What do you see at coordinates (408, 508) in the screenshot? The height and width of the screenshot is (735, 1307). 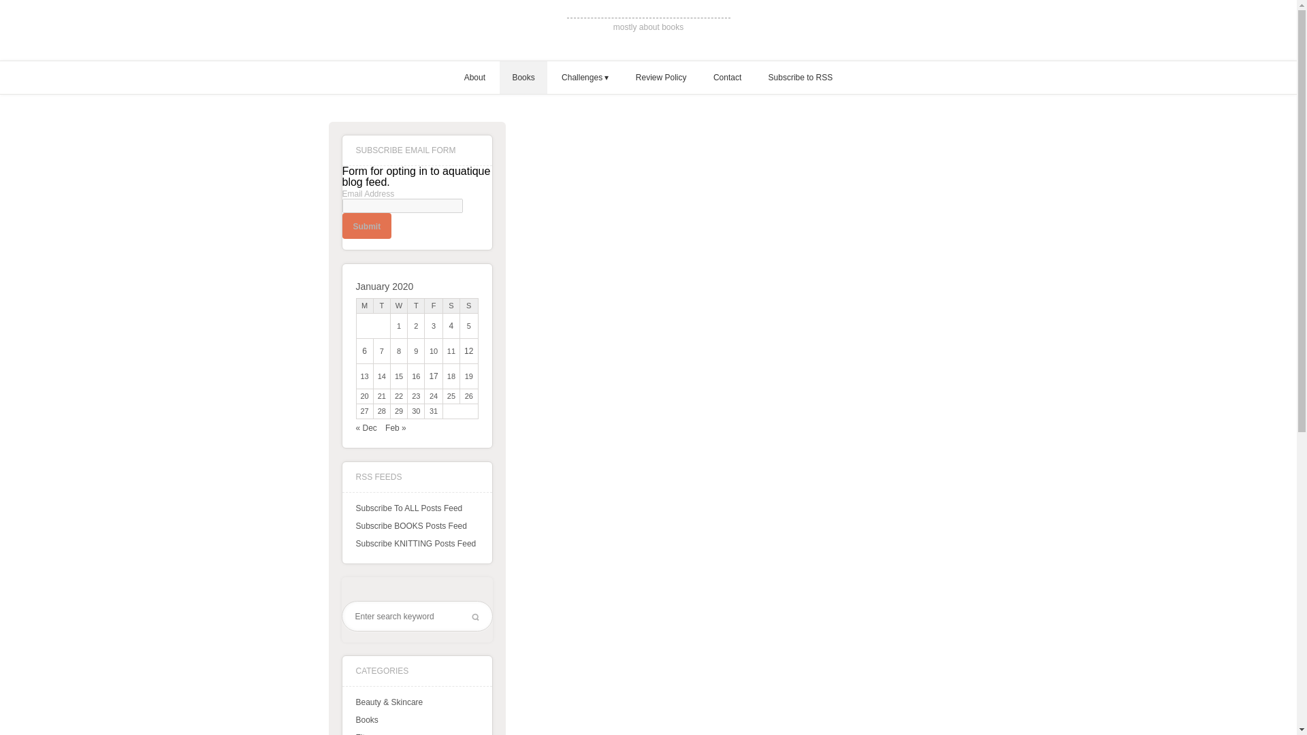 I see `Subscribe To ALL Posts Feed` at bounding box center [408, 508].